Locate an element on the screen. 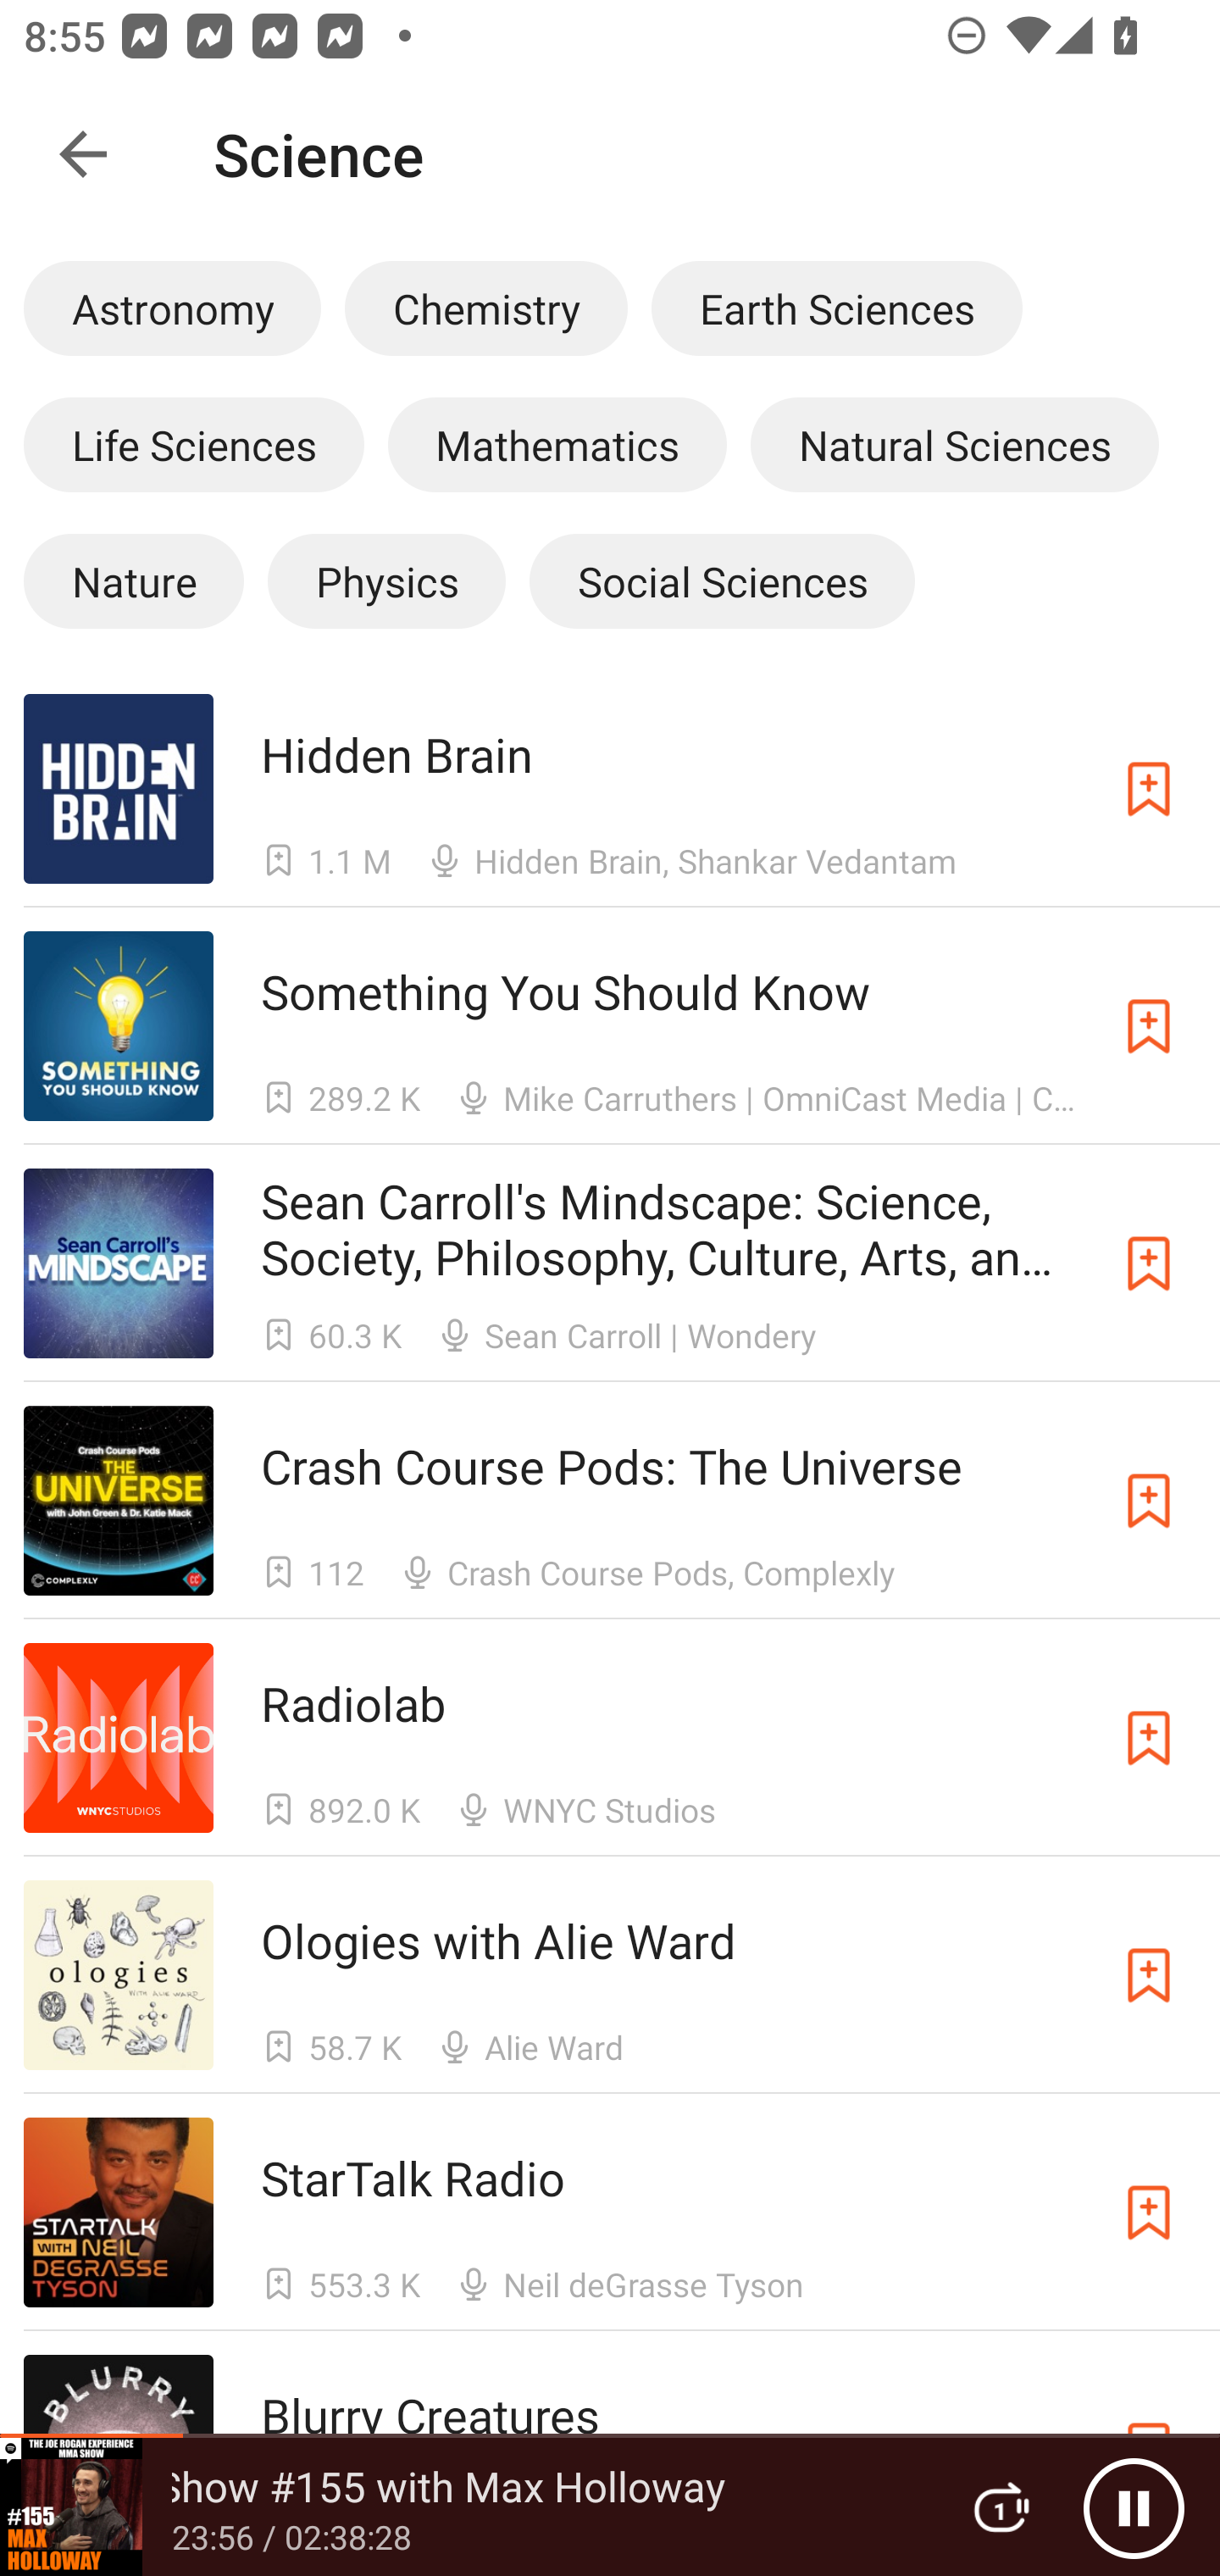 This screenshot has height=2576, width=1220. Subscribe is located at coordinates (1149, 788).